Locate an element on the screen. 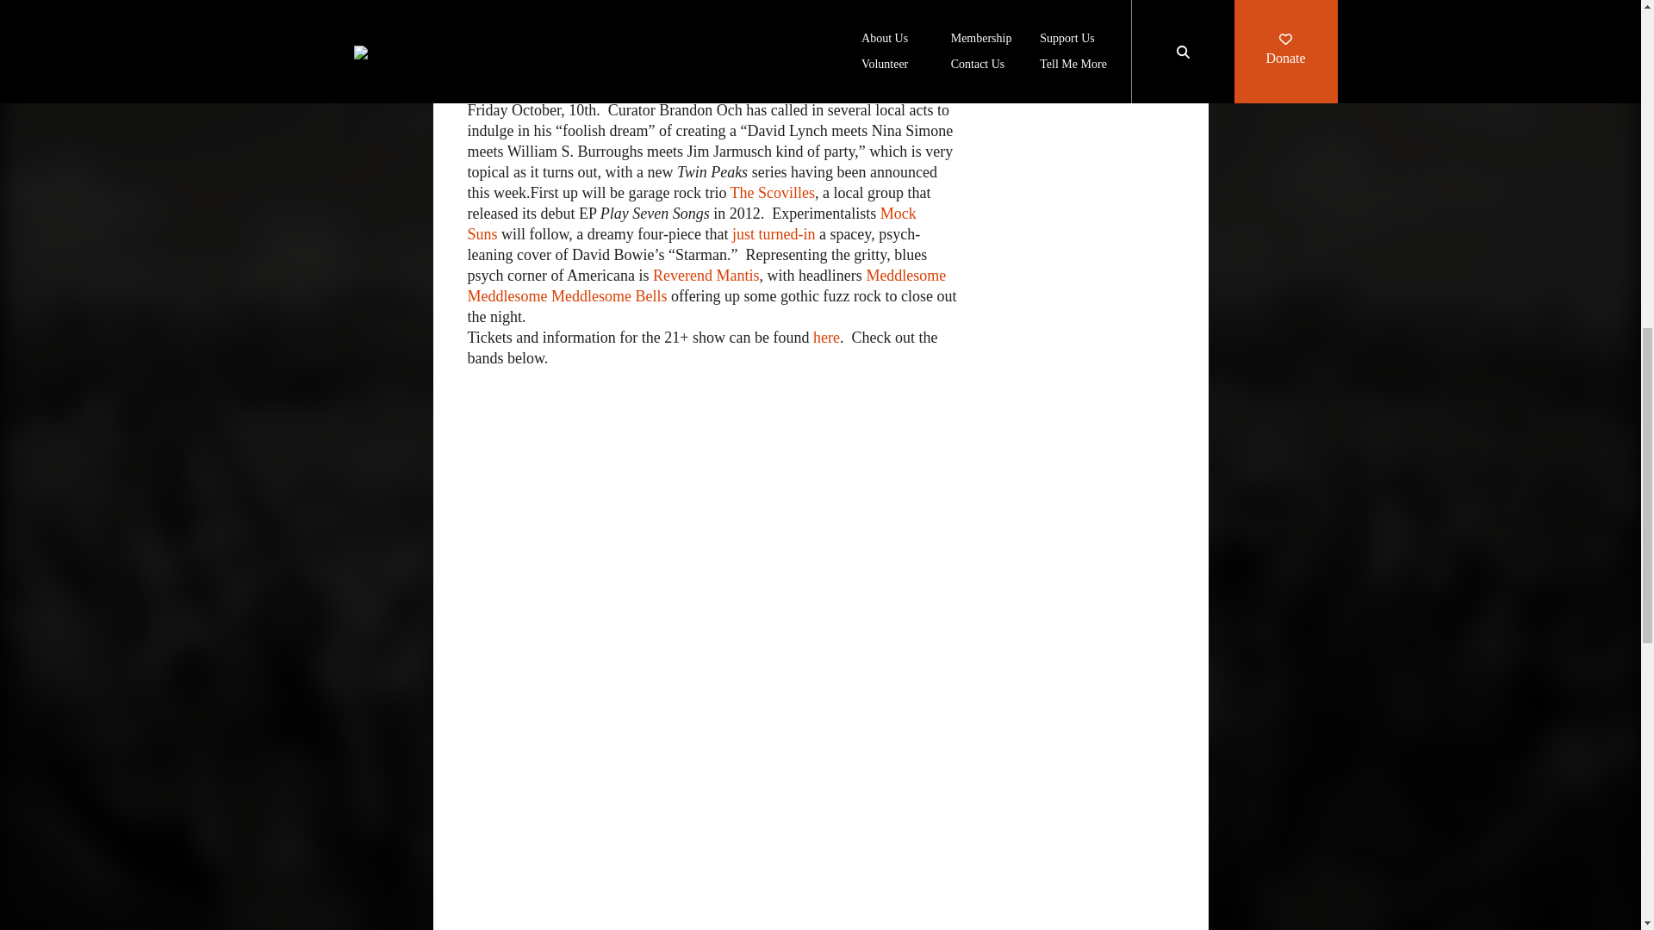 Image resolution: width=1654 pixels, height=930 pixels. just turned-in is located at coordinates (774, 234).